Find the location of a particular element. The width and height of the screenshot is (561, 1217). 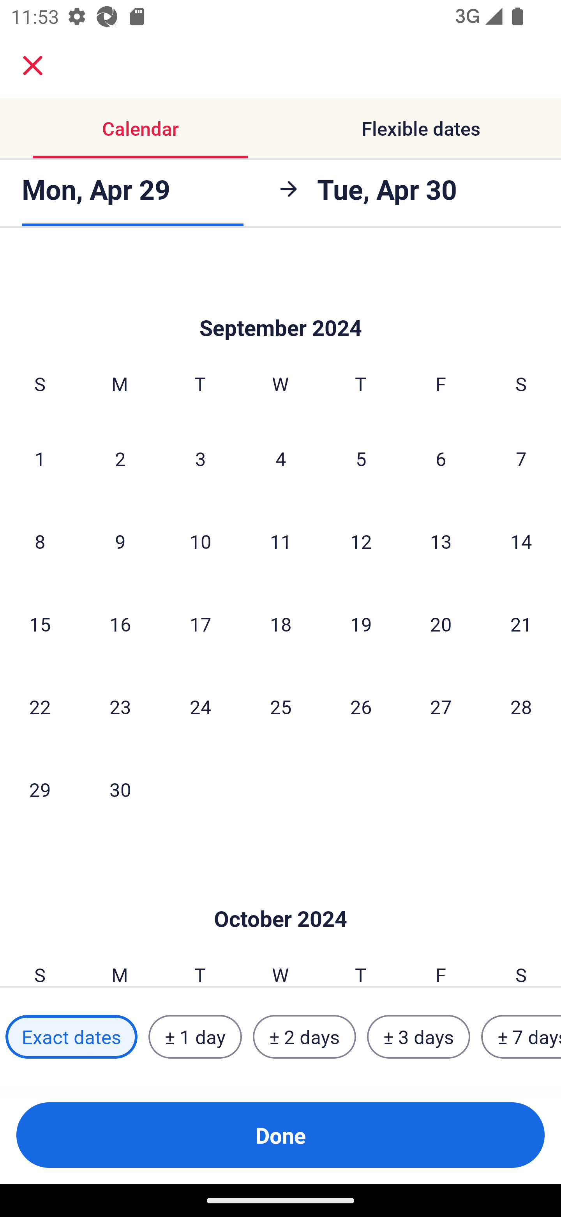

20 Friday, September 20, 2024 is located at coordinates (441, 624).